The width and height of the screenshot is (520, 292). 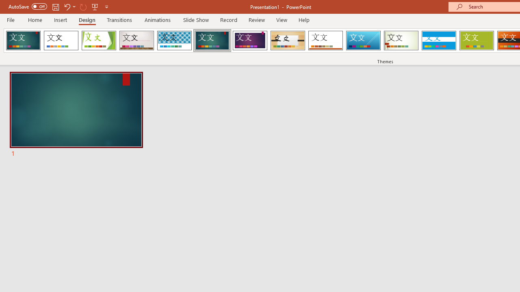 I want to click on Organic Loading Preview..., so click(x=288, y=41).